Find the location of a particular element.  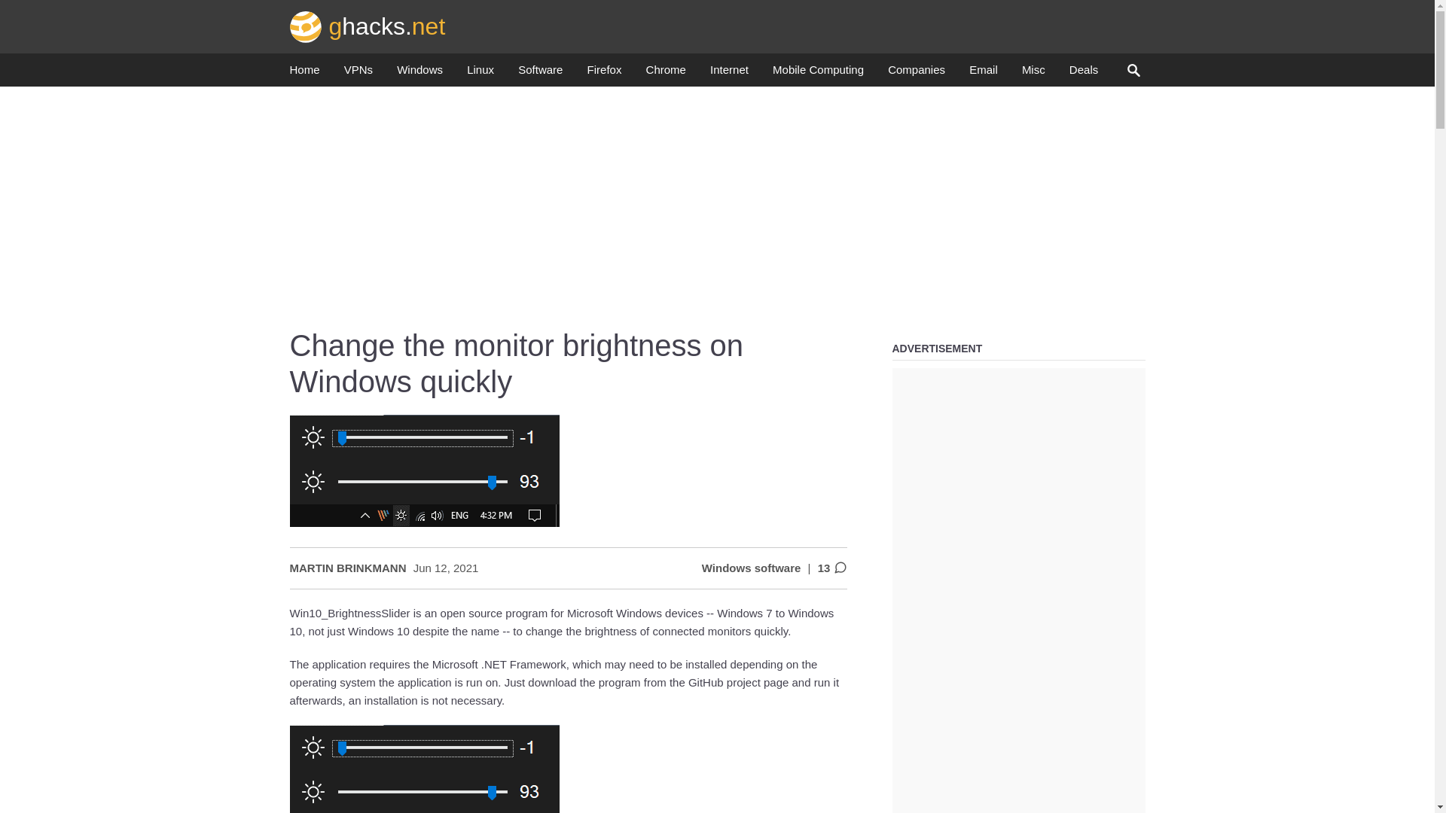

Linux is located at coordinates (480, 74).